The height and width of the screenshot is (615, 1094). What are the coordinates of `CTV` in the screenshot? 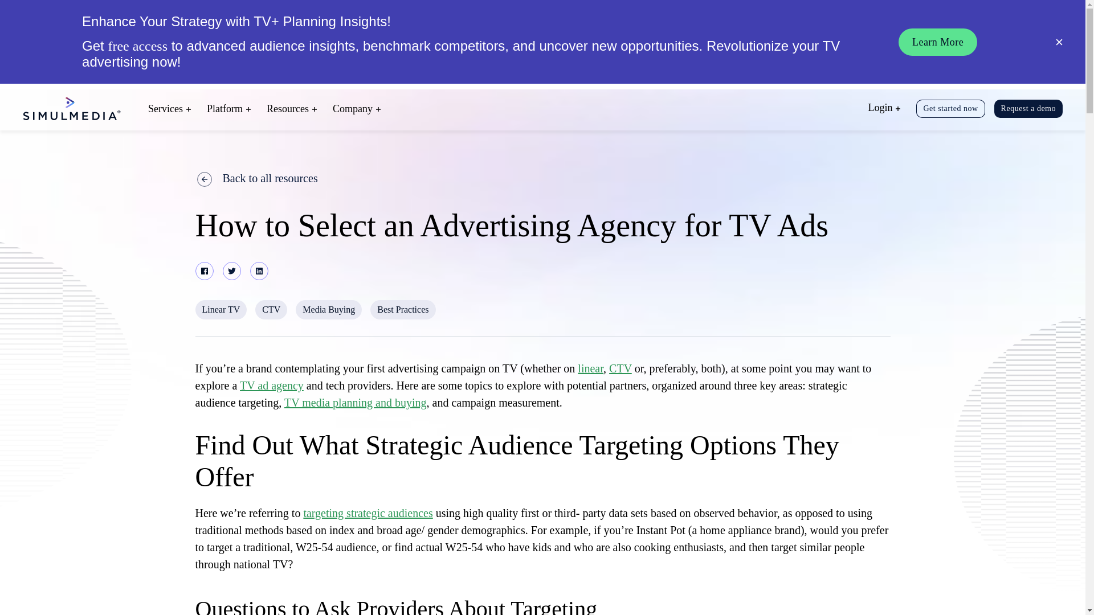 It's located at (271, 310).